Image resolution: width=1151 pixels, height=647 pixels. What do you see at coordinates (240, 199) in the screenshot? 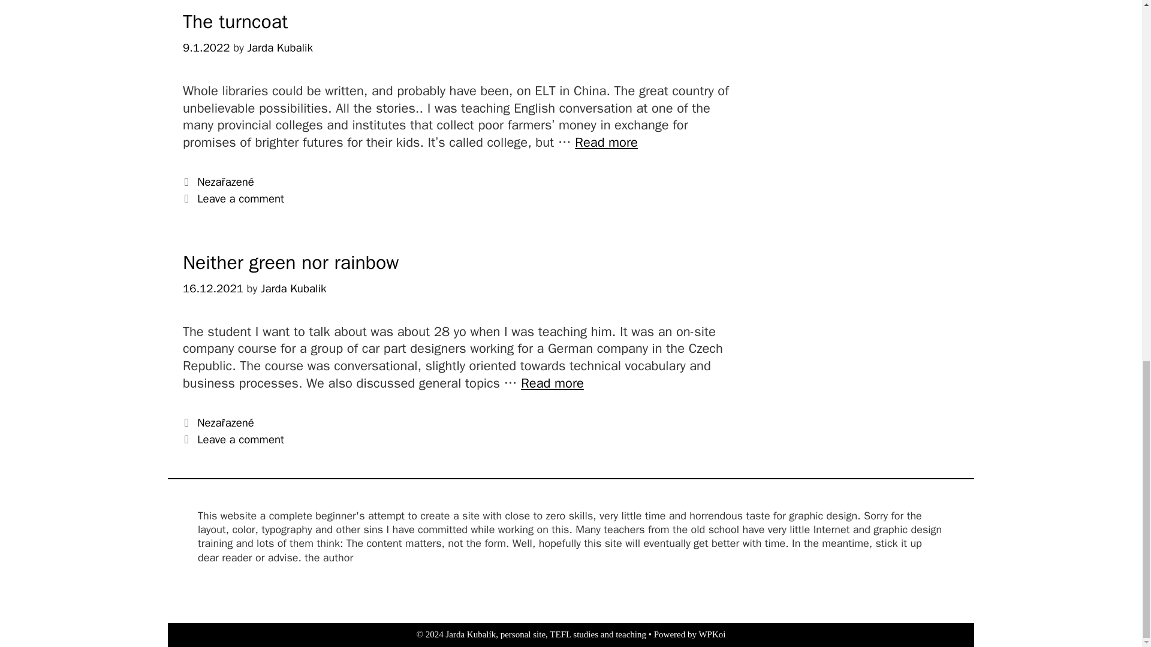
I see `Leave a comment` at bounding box center [240, 199].